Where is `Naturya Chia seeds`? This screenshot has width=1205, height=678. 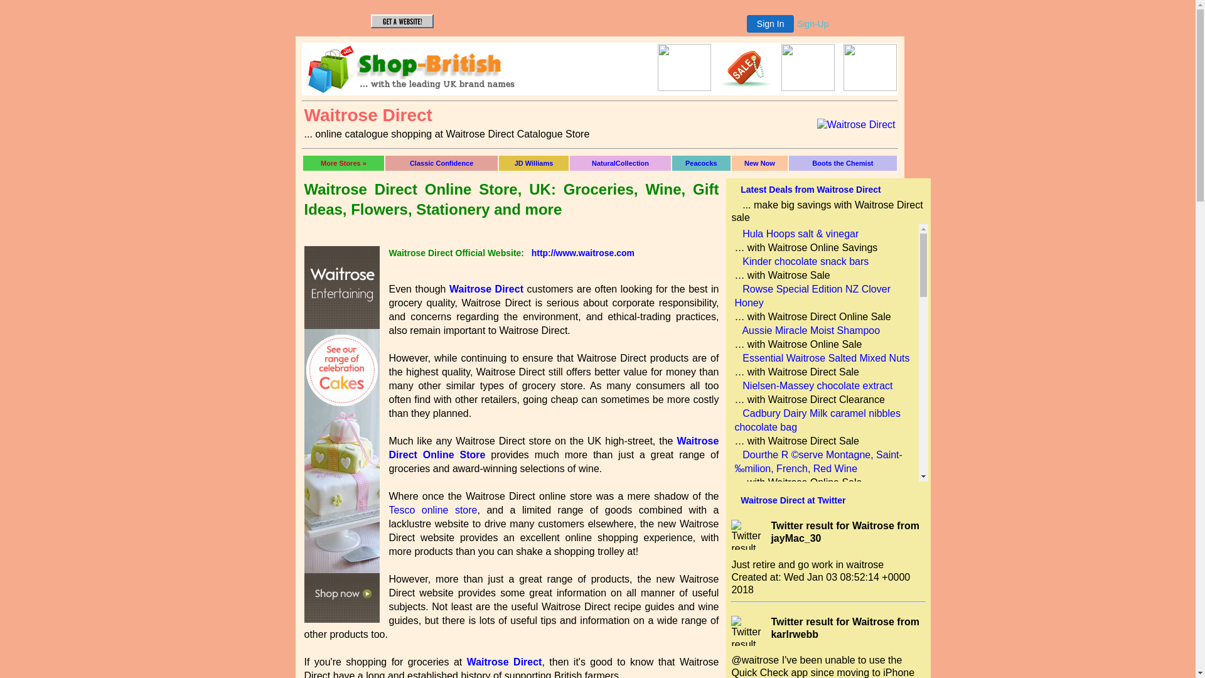 Naturya Chia seeds is located at coordinates (787, 593).